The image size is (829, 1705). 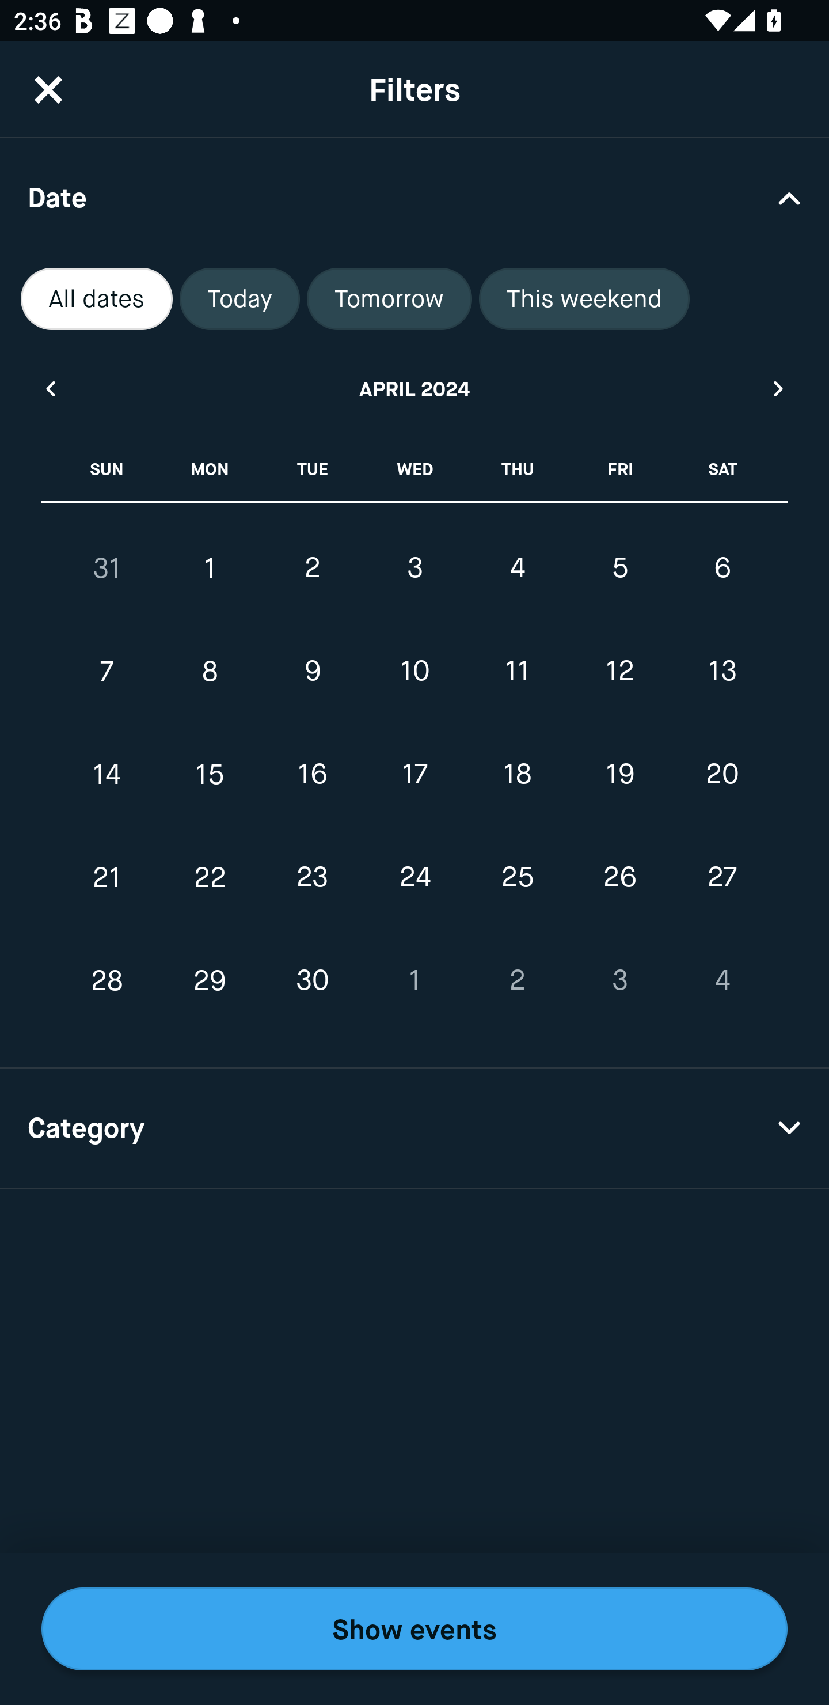 What do you see at coordinates (414, 877) in the screenshot?
I see `24` at bounding box center [414, 877].